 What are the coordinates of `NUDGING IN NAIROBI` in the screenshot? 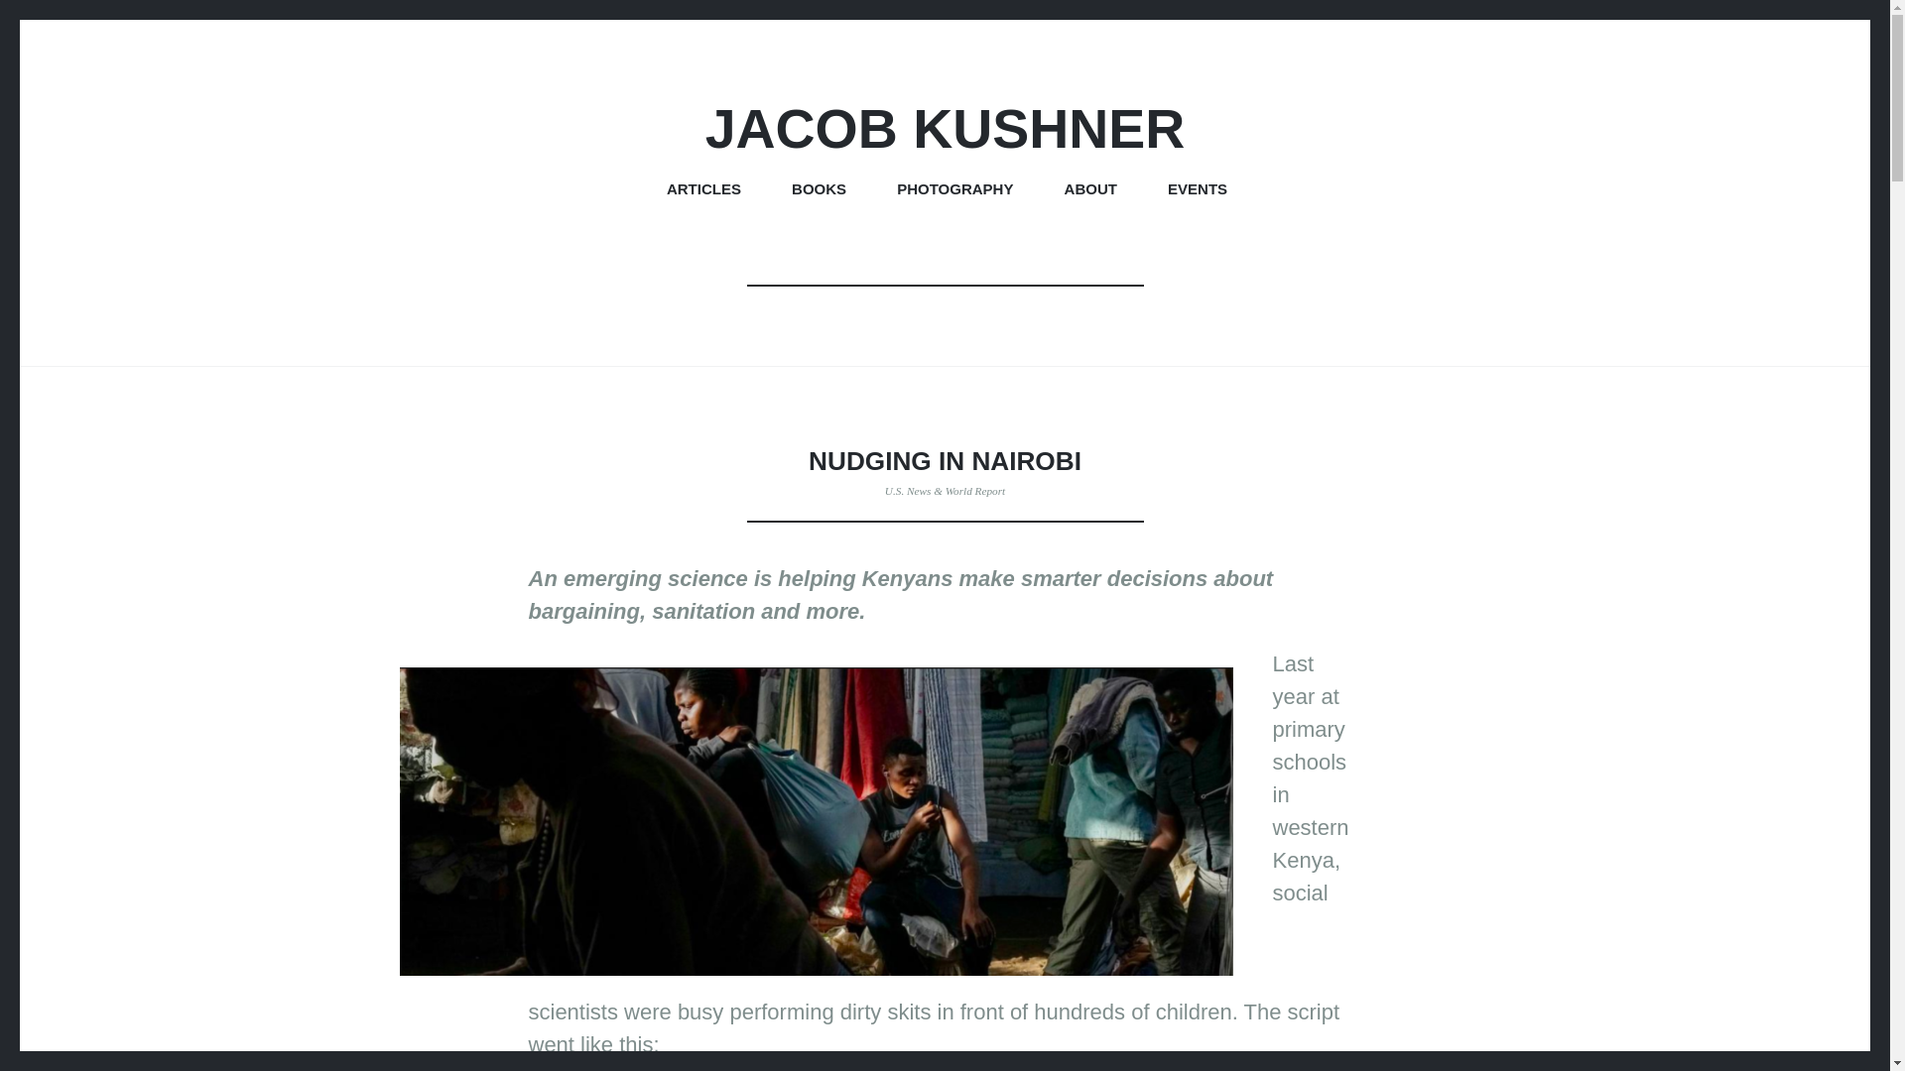 It's located at (945, 460).